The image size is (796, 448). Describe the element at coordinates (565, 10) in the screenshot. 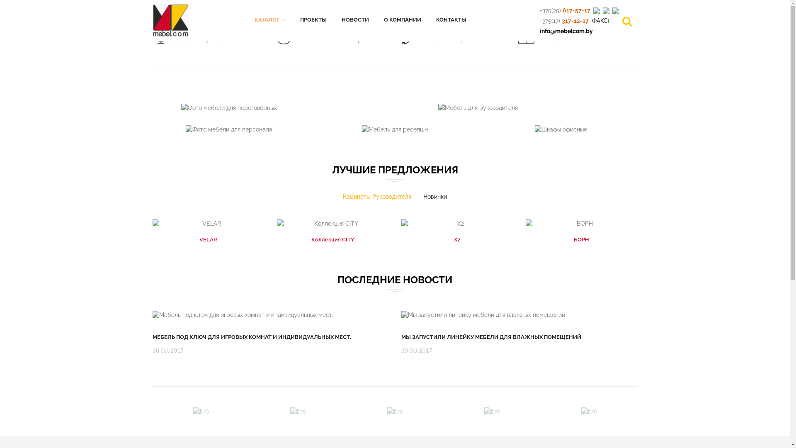

I see `+375(29) 617-57-17` at that location.